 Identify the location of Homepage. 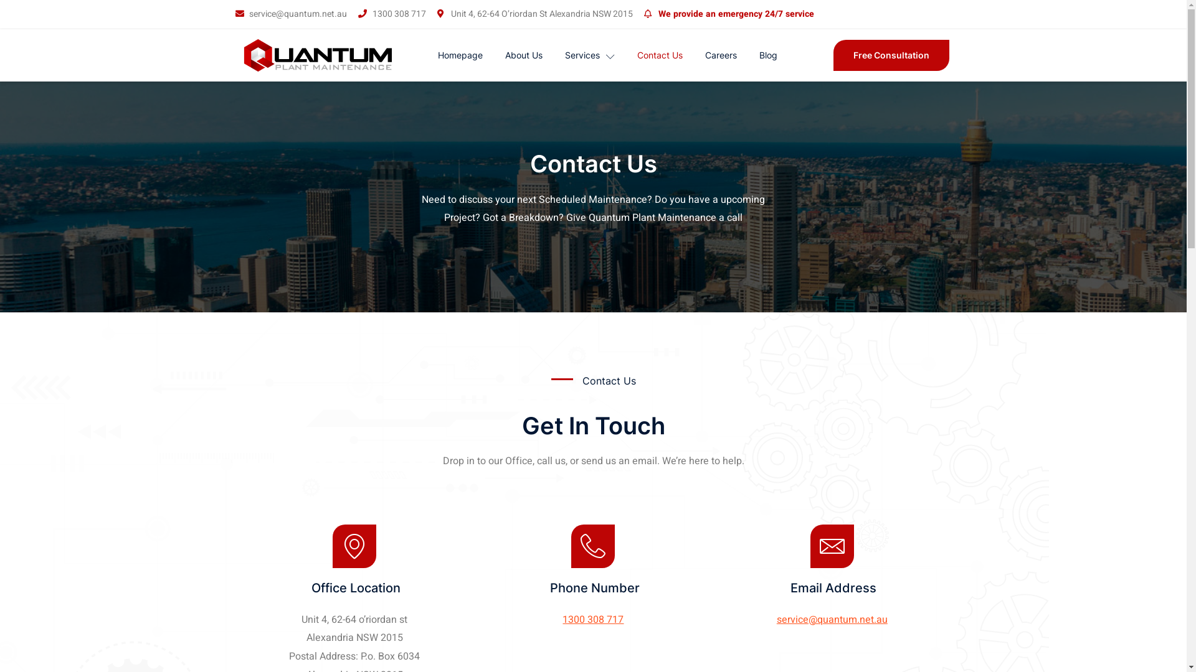
(460, 55).